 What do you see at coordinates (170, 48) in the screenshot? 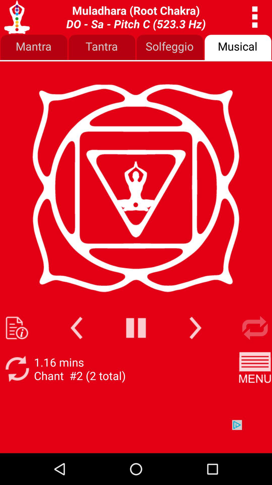
I see `flip to solfeggio item` at bounding box center [170, 48].